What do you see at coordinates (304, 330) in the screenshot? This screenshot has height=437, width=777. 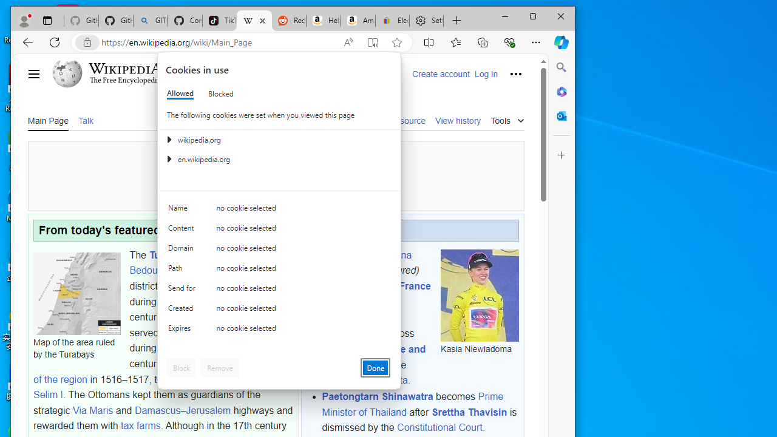 I see `no cookie selected` at bounding box center [304, 330].